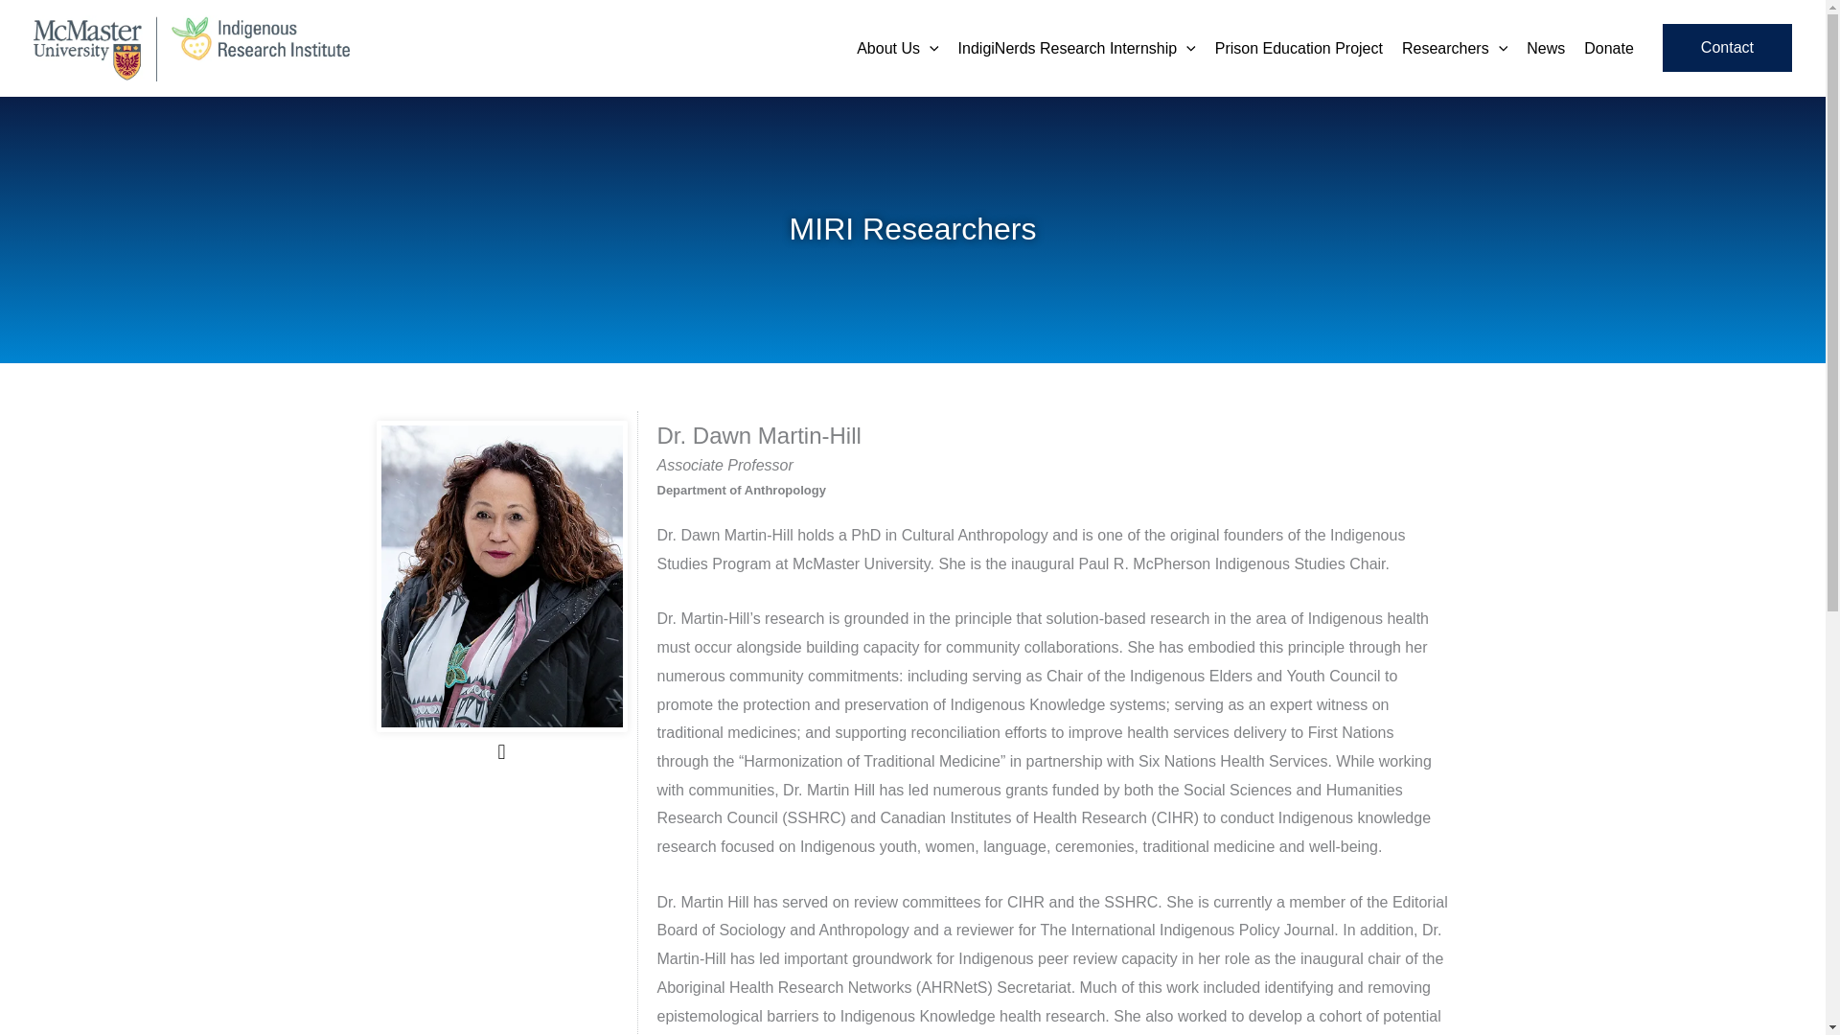  What do you see at coordinates (1299, 48) in the screenshot?
I see `Prison Education Project` at bounding box center [1299, 48].